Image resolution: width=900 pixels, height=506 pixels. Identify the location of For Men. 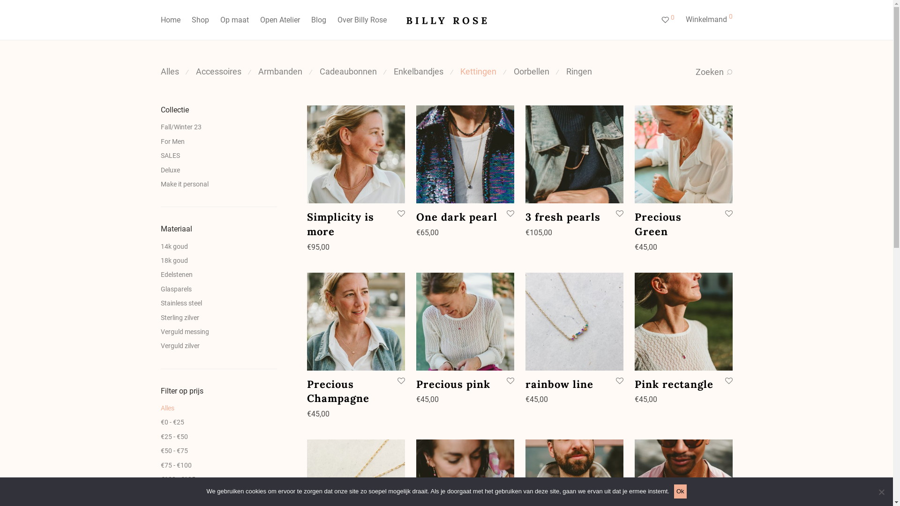
(172, 141).